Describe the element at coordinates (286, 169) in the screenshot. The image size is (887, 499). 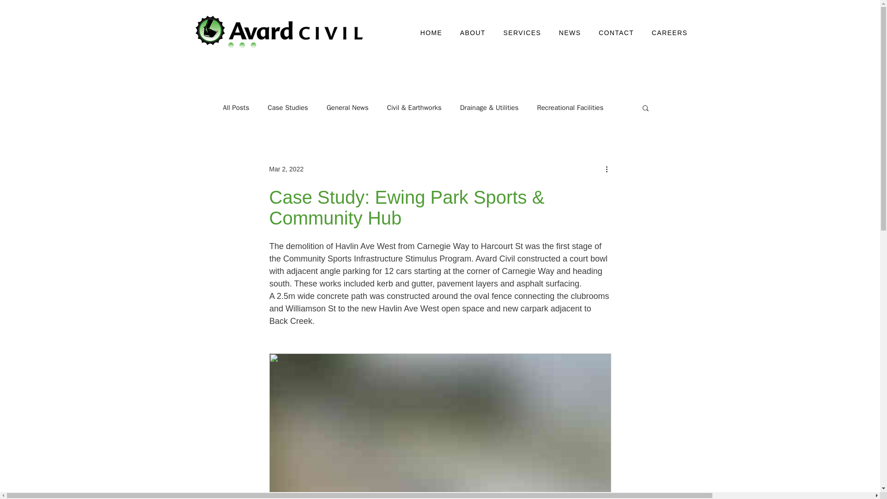
I see `Mar 2, 2022` at that location.